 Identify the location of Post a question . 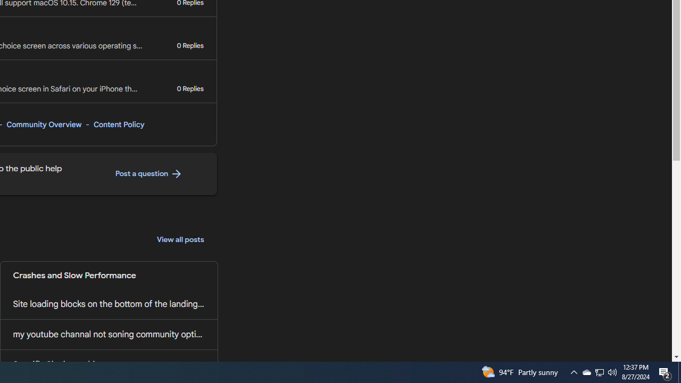
(149, 174).